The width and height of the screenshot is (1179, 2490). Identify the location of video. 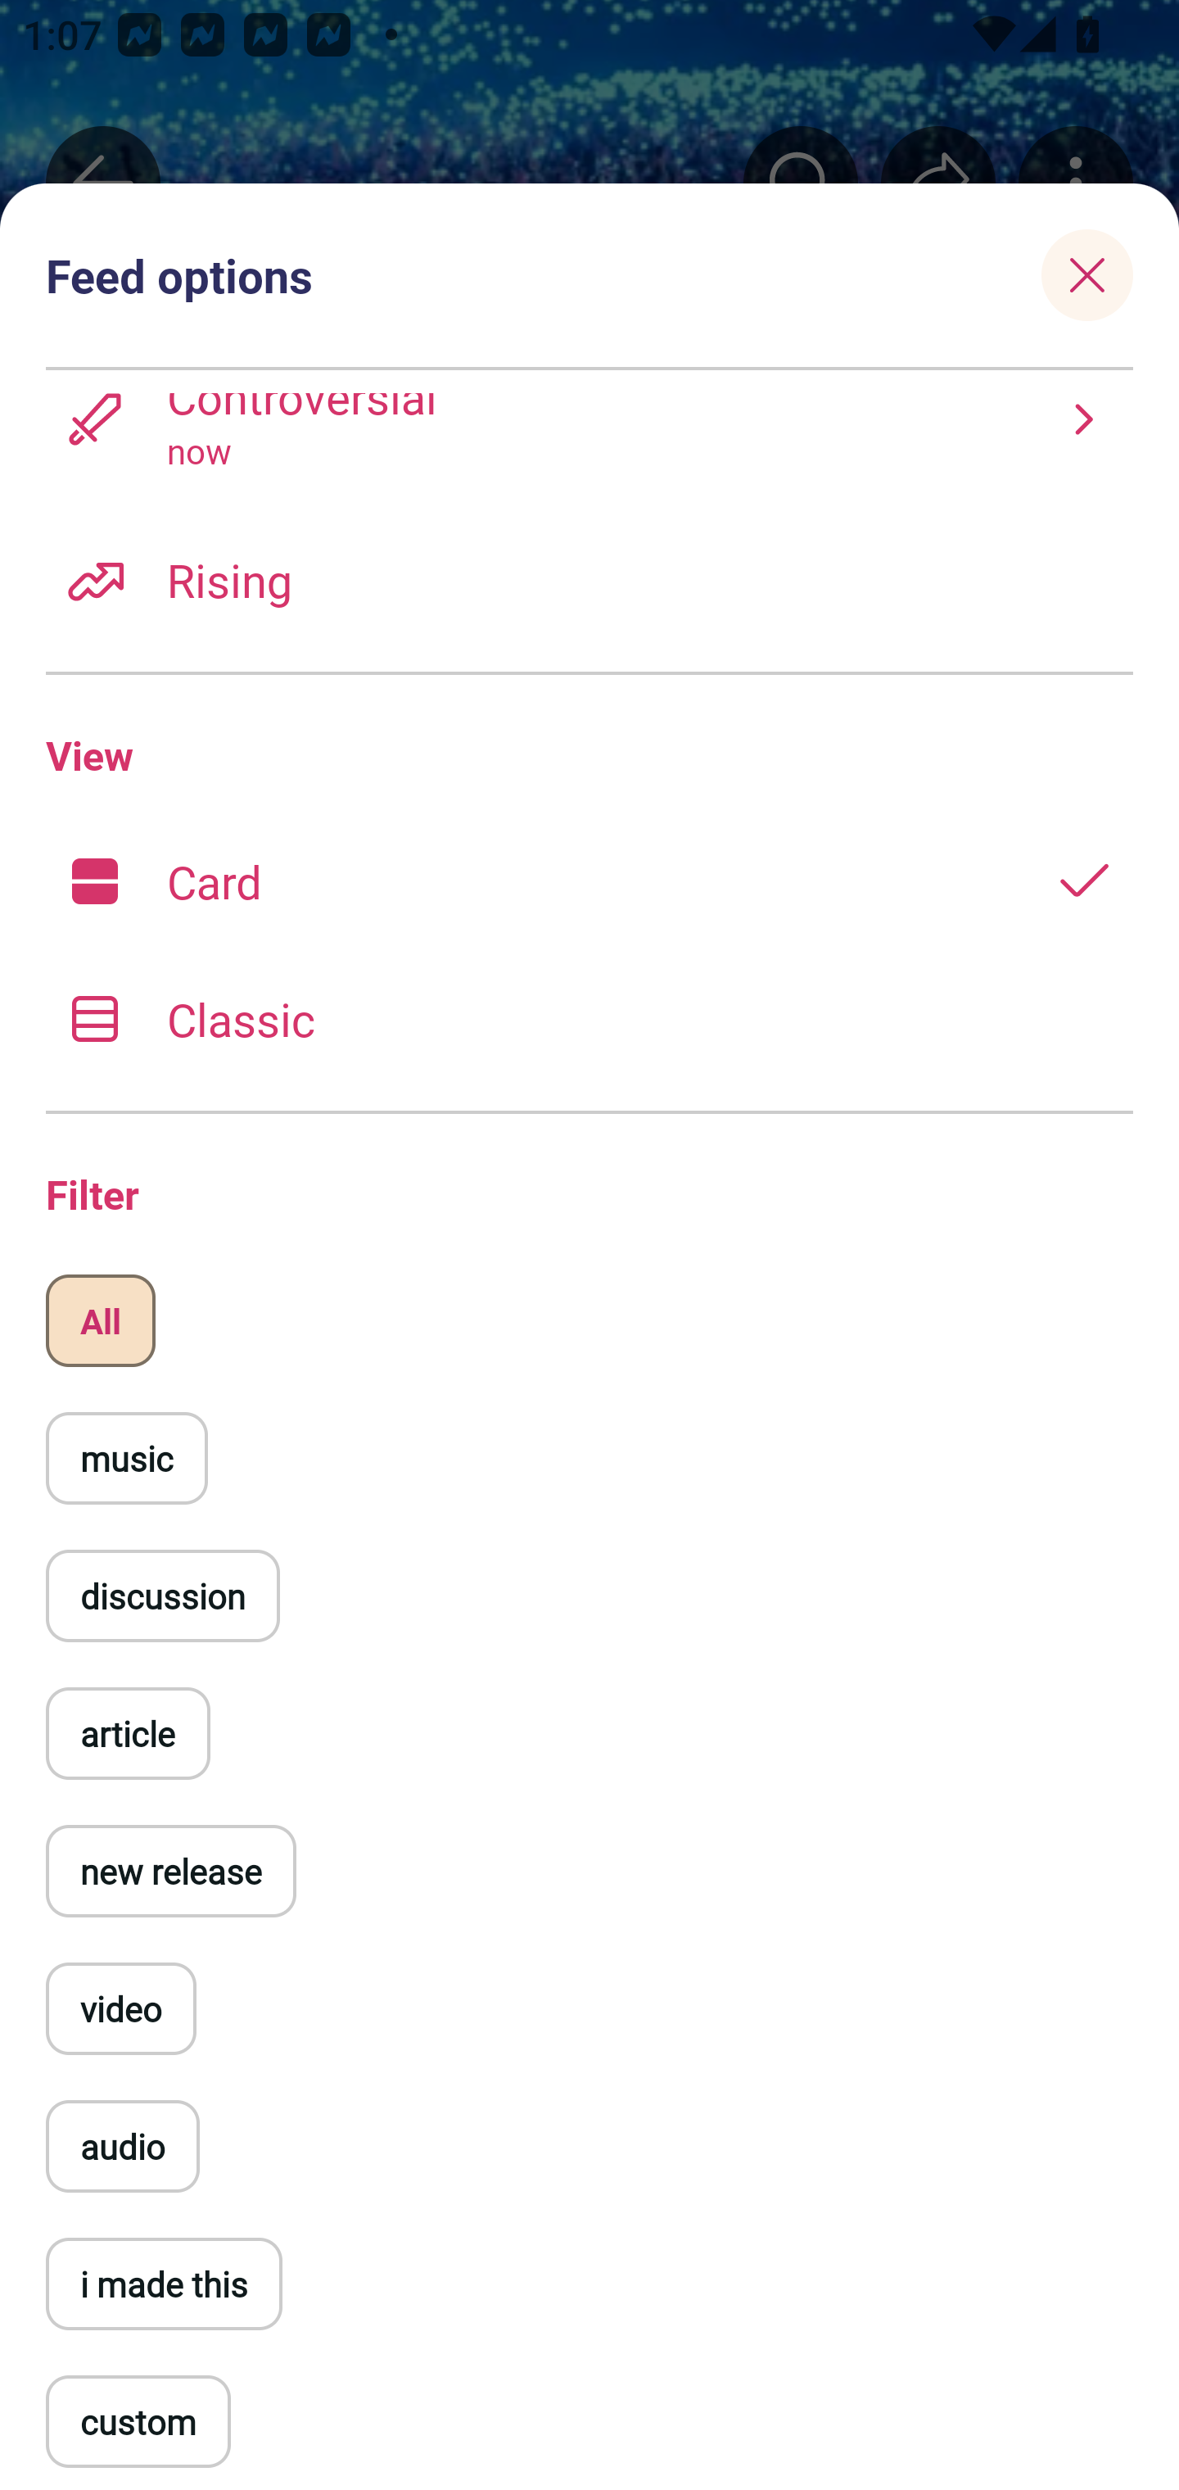
(121, 2008).